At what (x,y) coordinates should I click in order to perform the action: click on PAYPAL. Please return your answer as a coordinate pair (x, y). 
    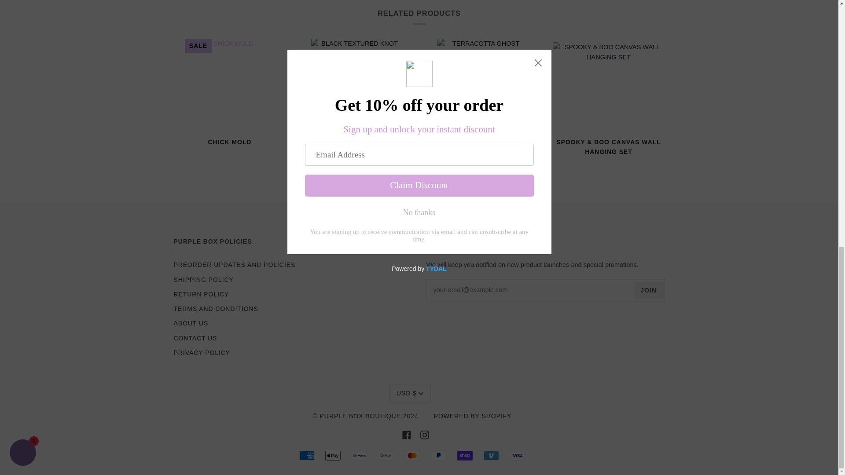
    Looking at the image, I should click on (438, 455).